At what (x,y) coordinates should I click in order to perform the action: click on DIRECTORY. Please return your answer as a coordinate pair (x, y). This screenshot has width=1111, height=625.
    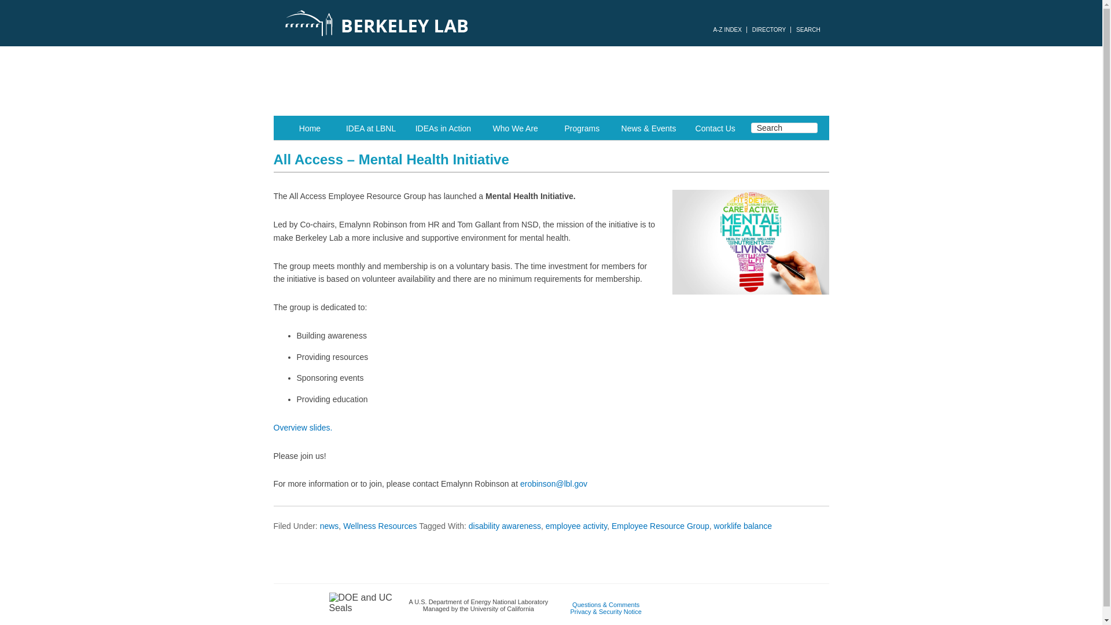
    Looking at the image, I should click on (769, 30).